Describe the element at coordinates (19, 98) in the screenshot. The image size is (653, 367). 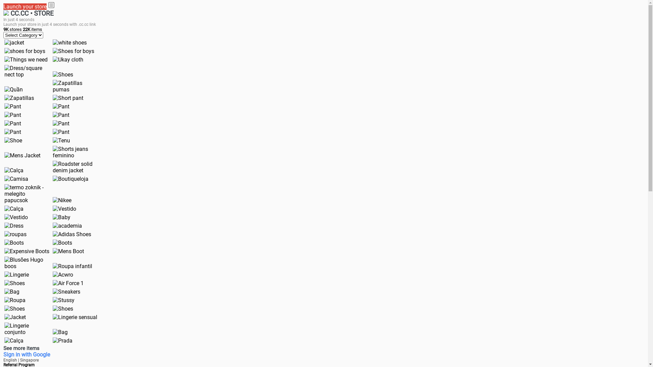
I see `Zapatillas` at that location.